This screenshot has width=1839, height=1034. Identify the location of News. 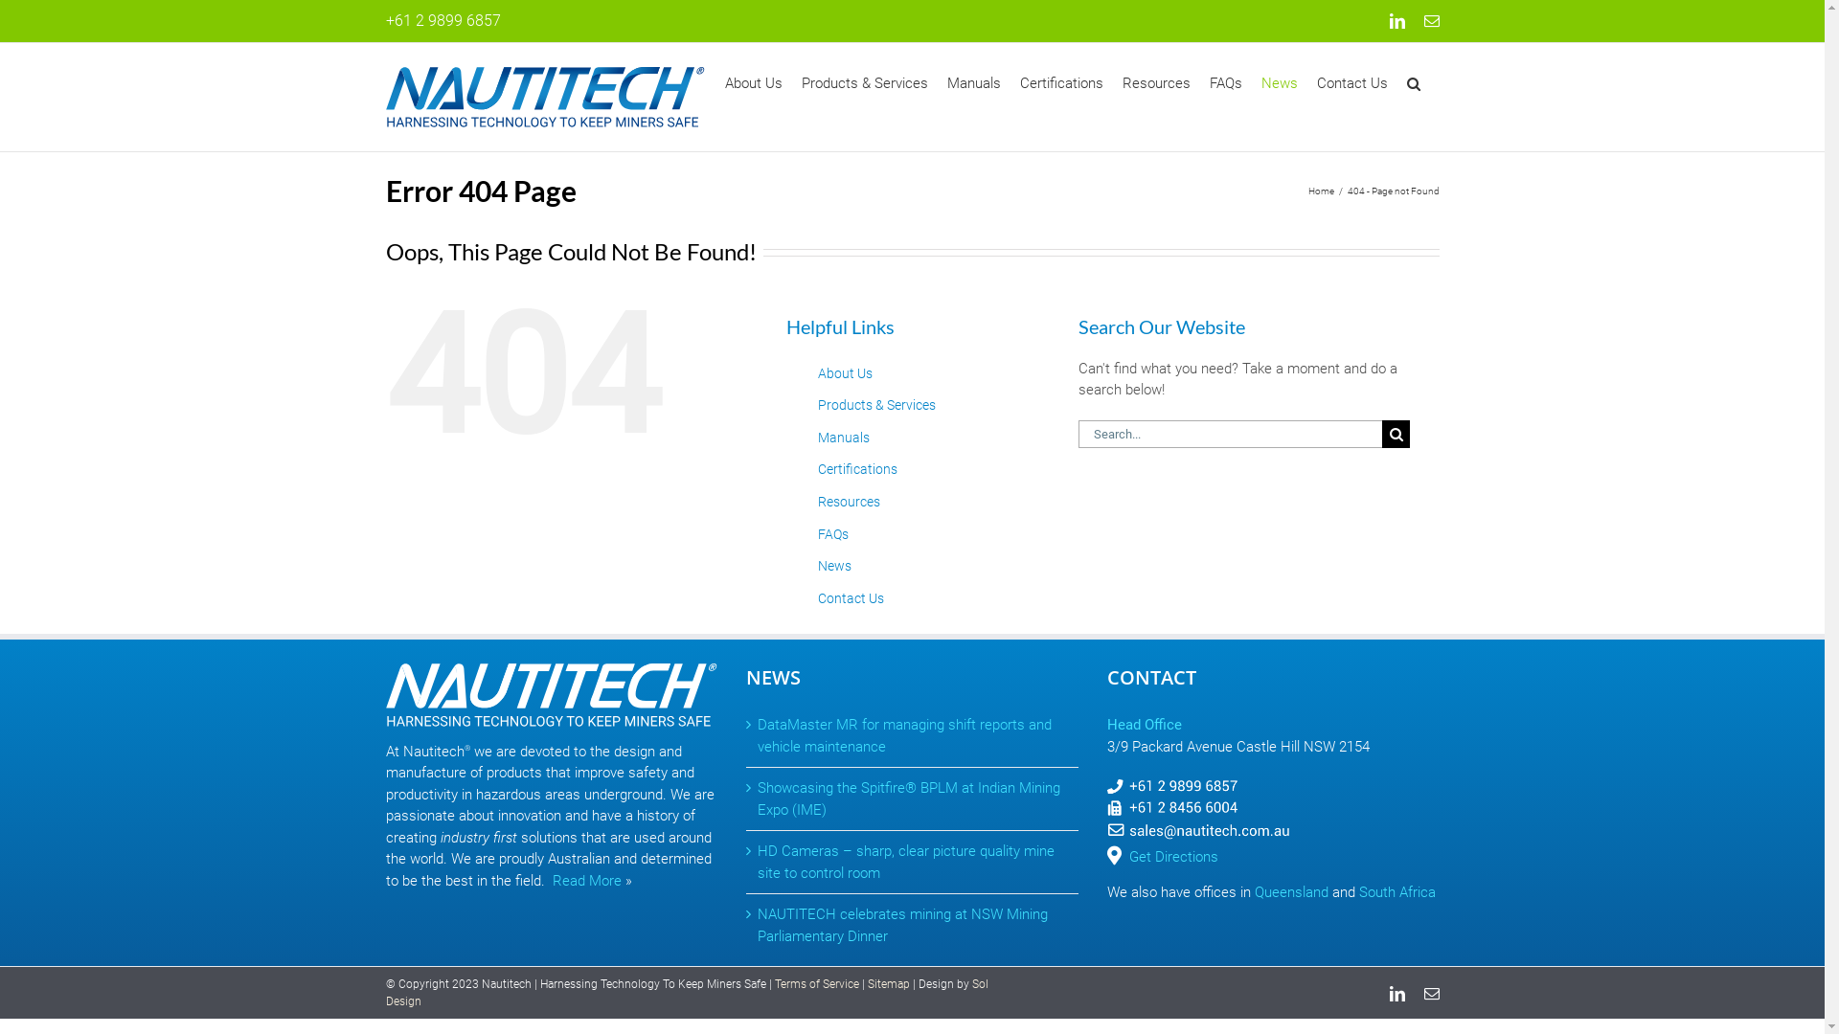
(1279, 83).